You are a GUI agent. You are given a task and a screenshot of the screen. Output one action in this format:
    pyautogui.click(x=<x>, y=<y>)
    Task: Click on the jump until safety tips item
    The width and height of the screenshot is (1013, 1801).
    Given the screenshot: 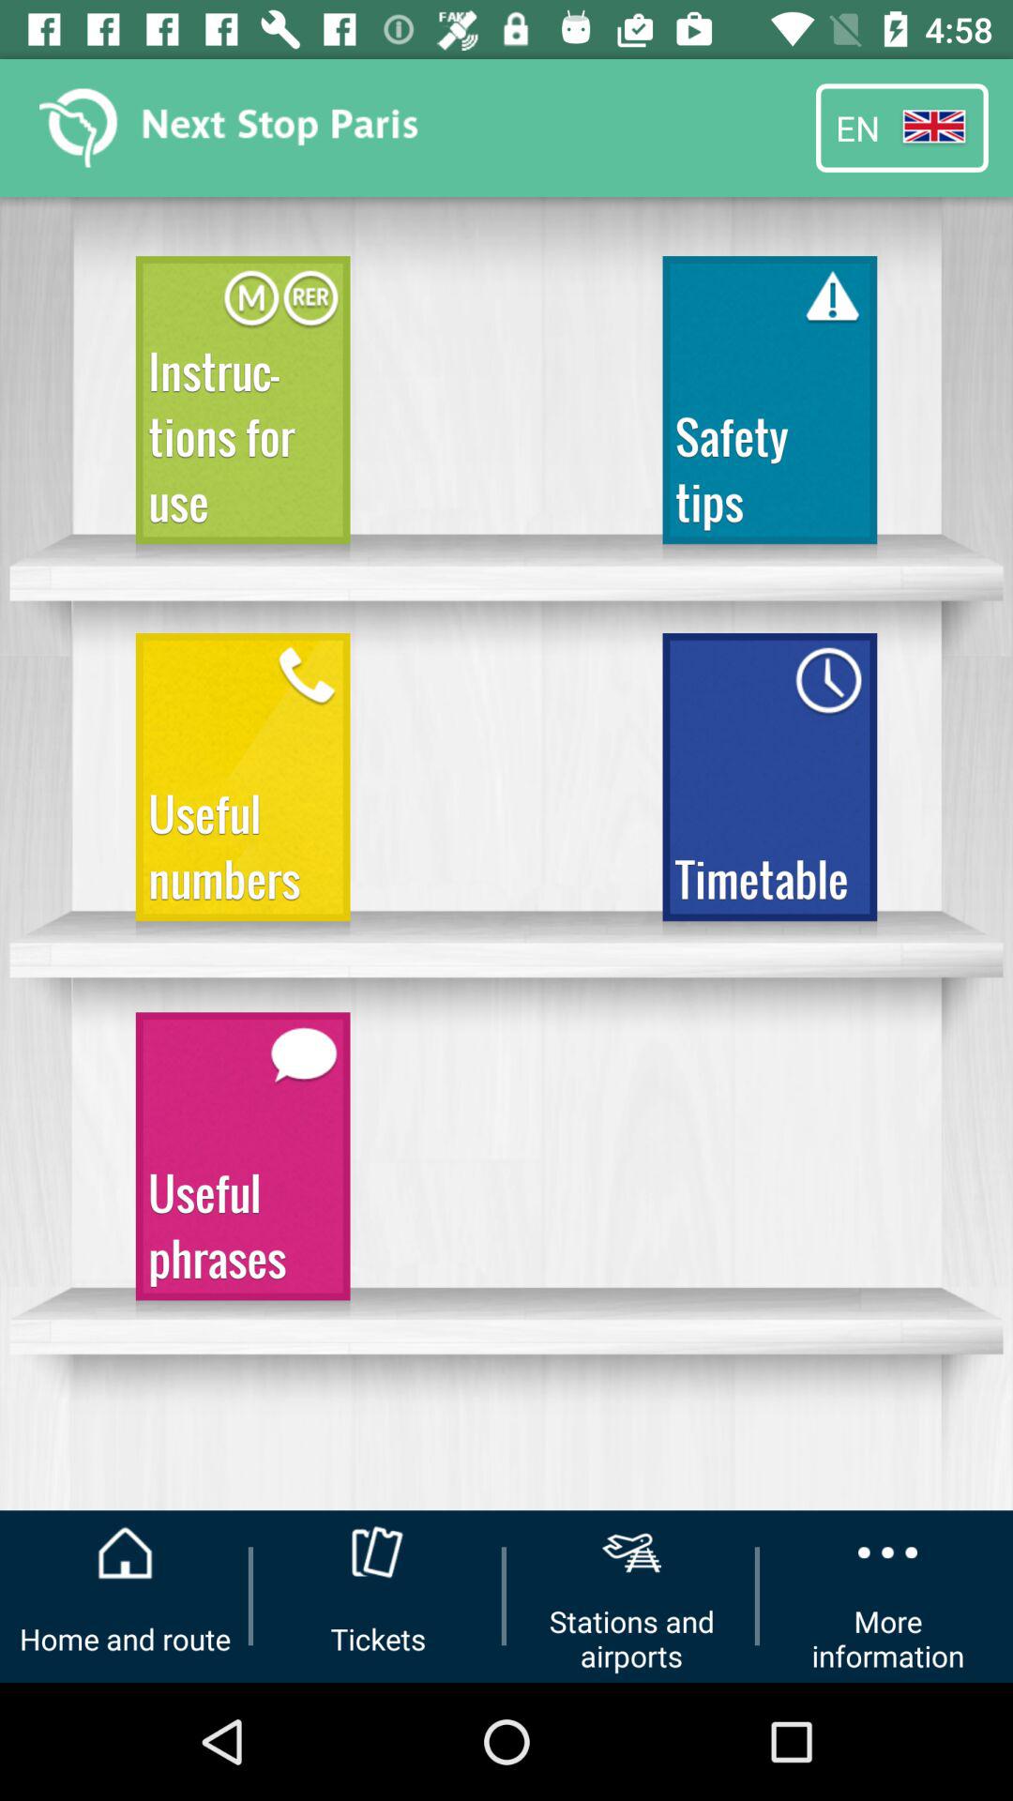 What is the action you would take?
    pyautogui.click(x=769, y=409)
    